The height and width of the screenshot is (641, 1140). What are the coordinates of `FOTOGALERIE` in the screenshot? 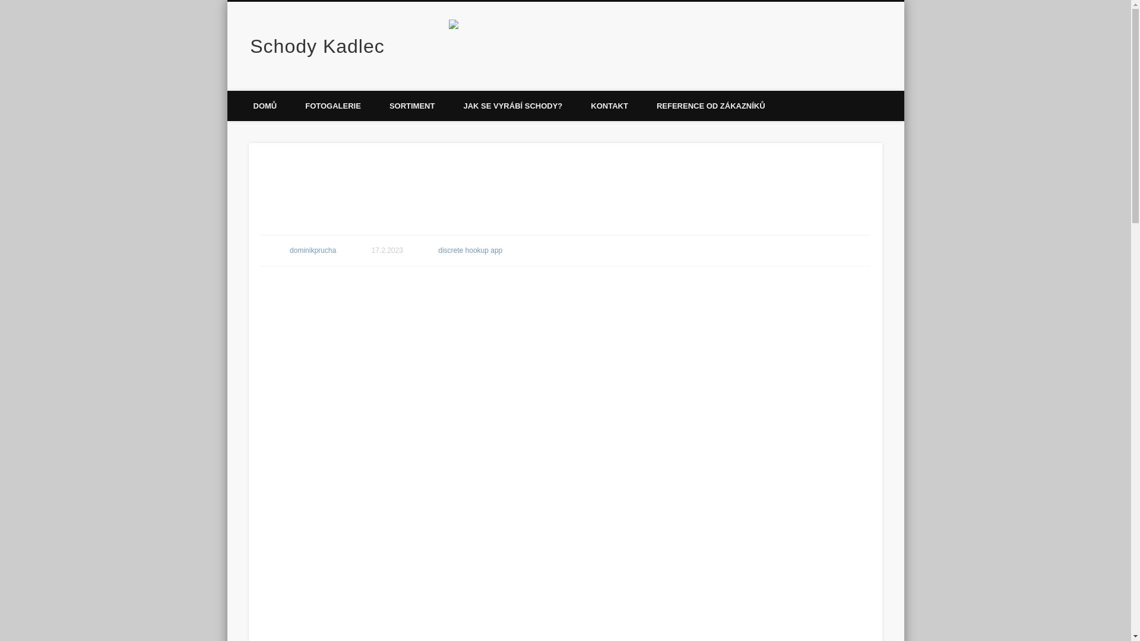 It's located at (332, 106).